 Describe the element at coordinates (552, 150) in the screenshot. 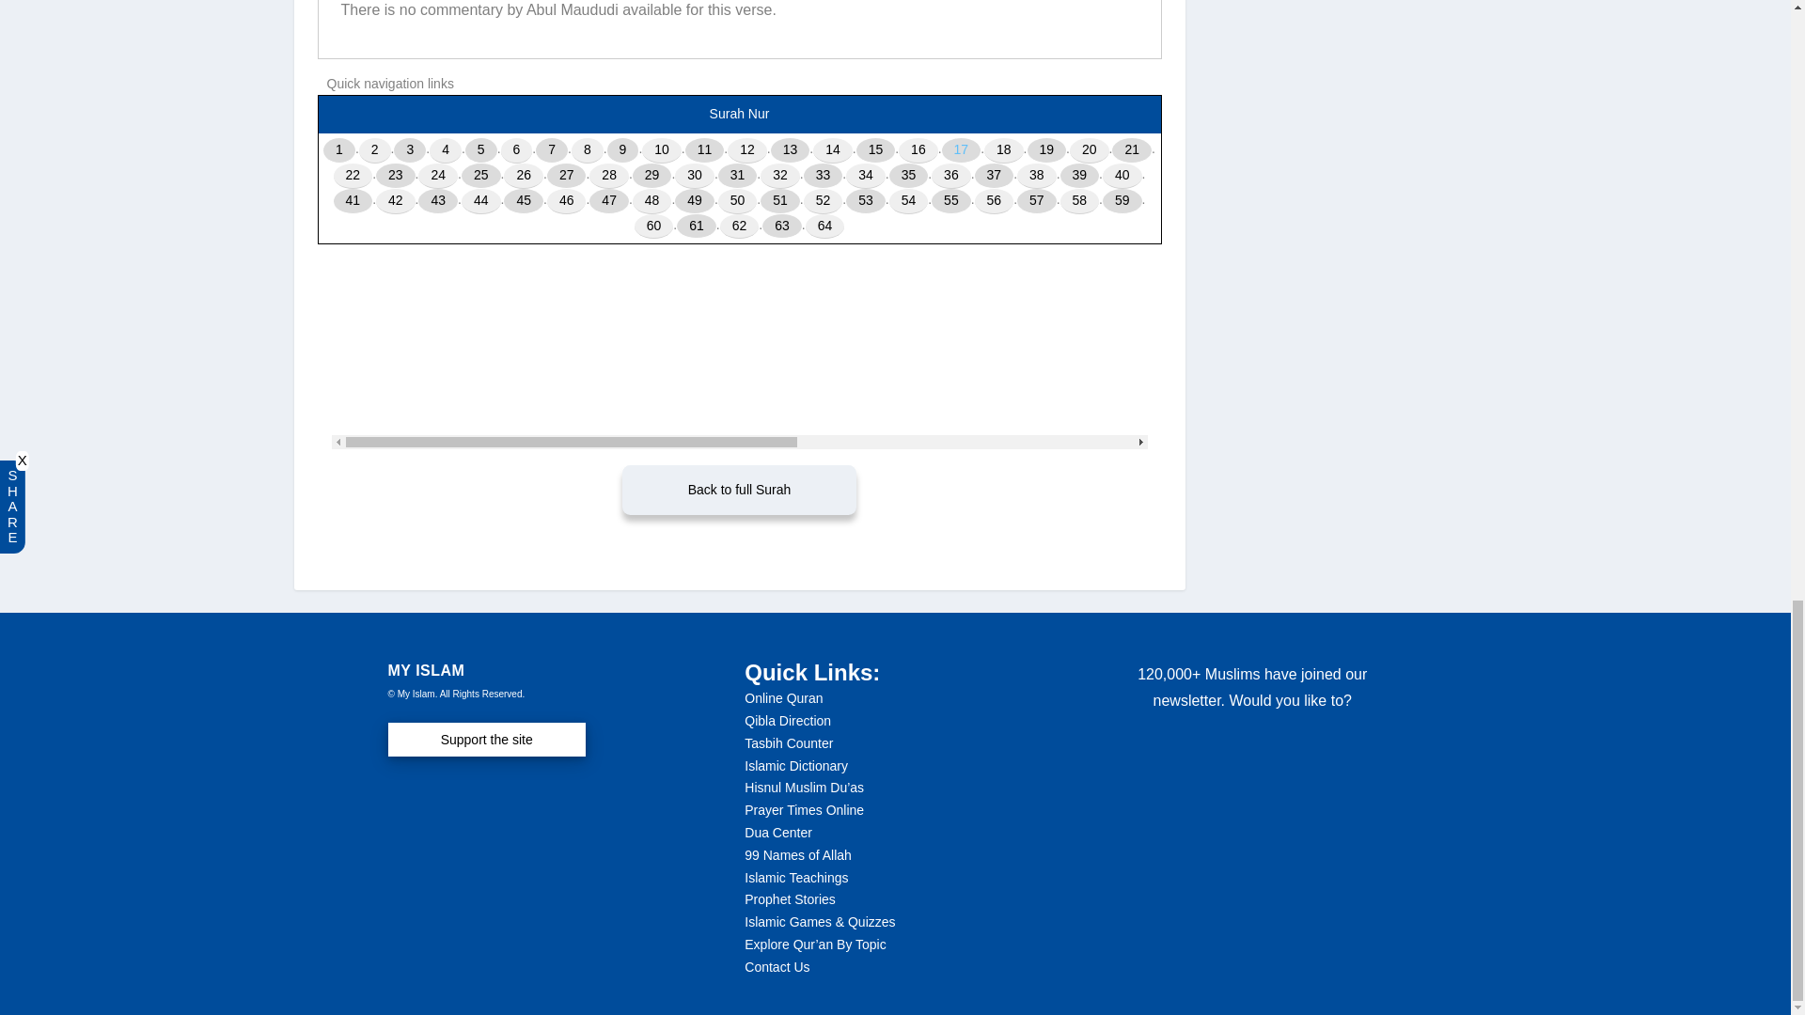

I see `7` at that location.